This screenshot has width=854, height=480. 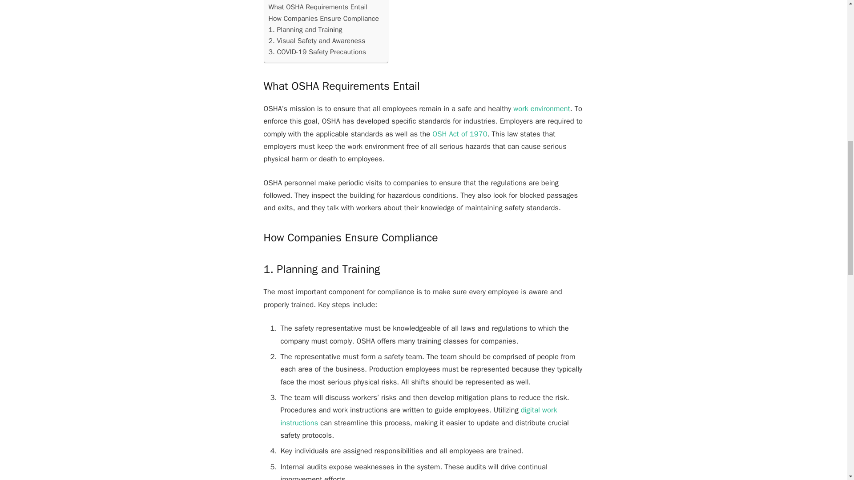 I want to click on work environment, so click(x=542, y=108).